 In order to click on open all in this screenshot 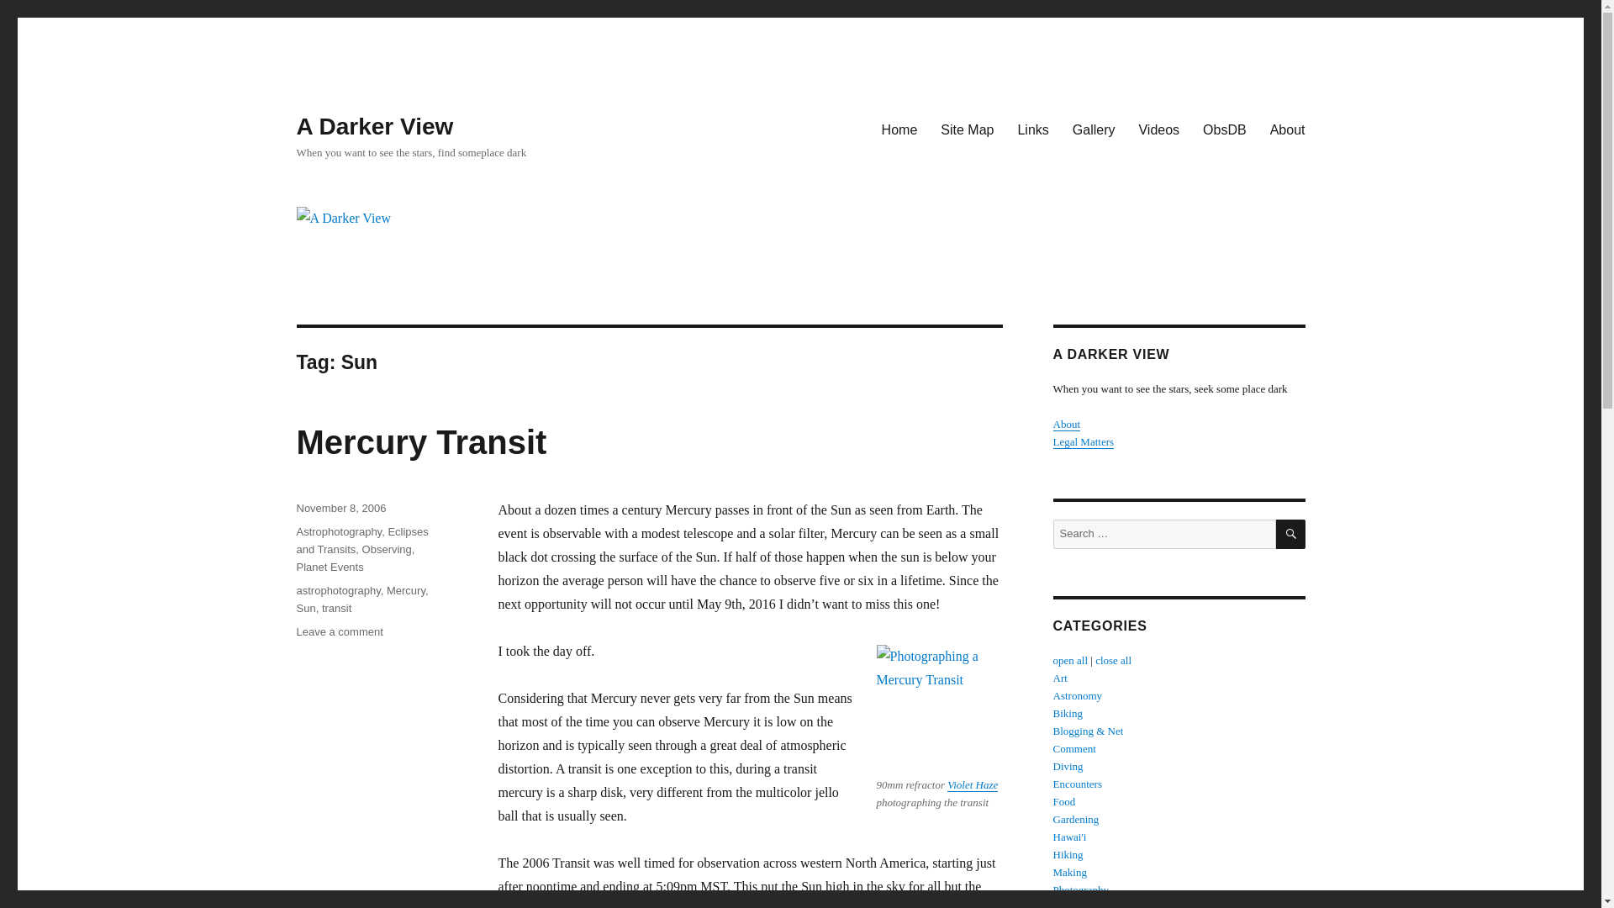, I will do `click(1093, 129)`.